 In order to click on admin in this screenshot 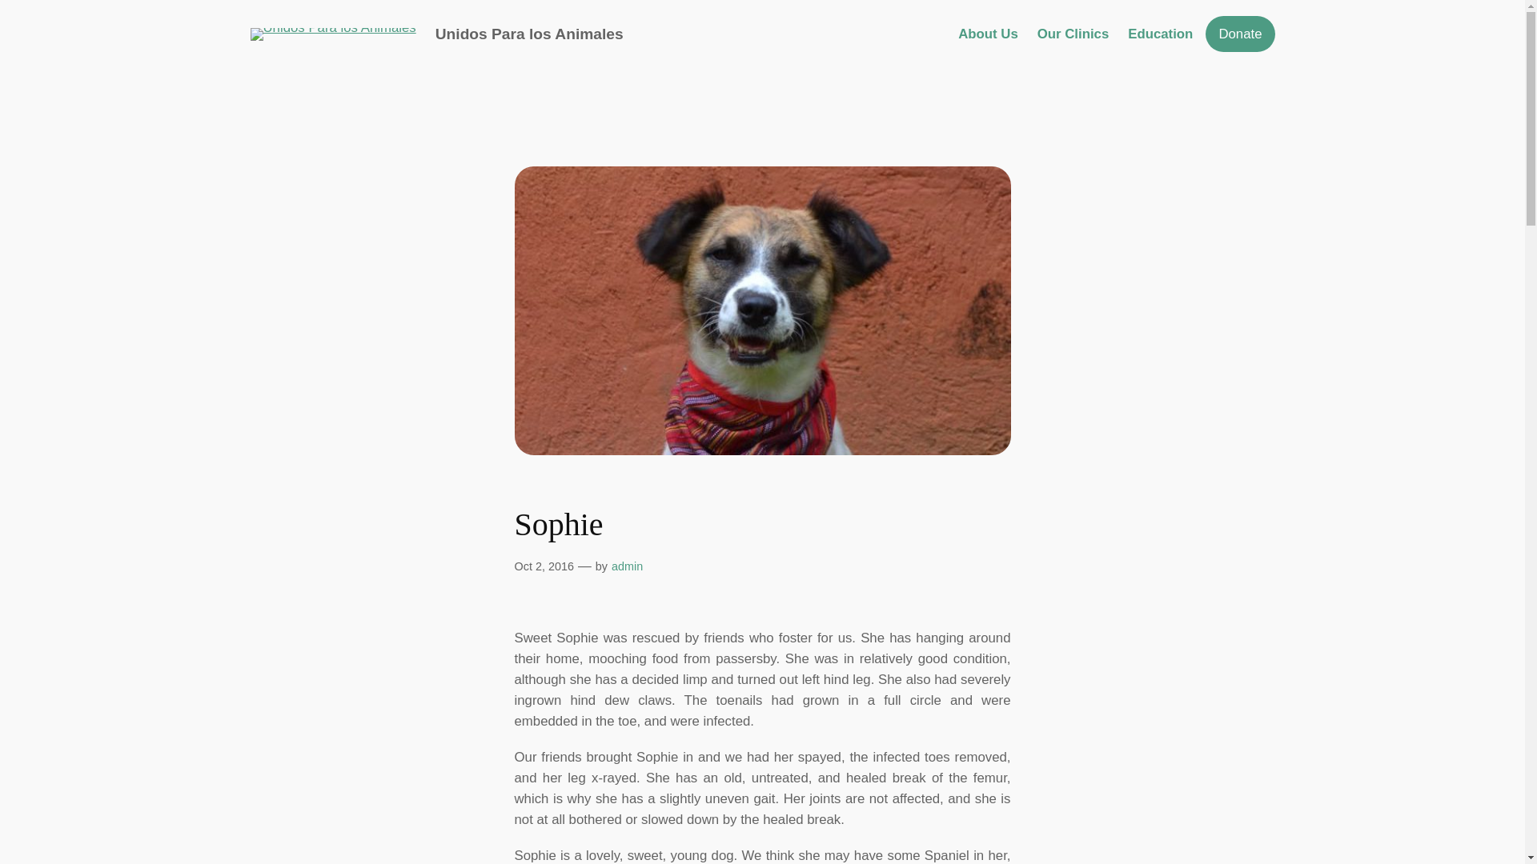, I will do `click(627, 566)`.